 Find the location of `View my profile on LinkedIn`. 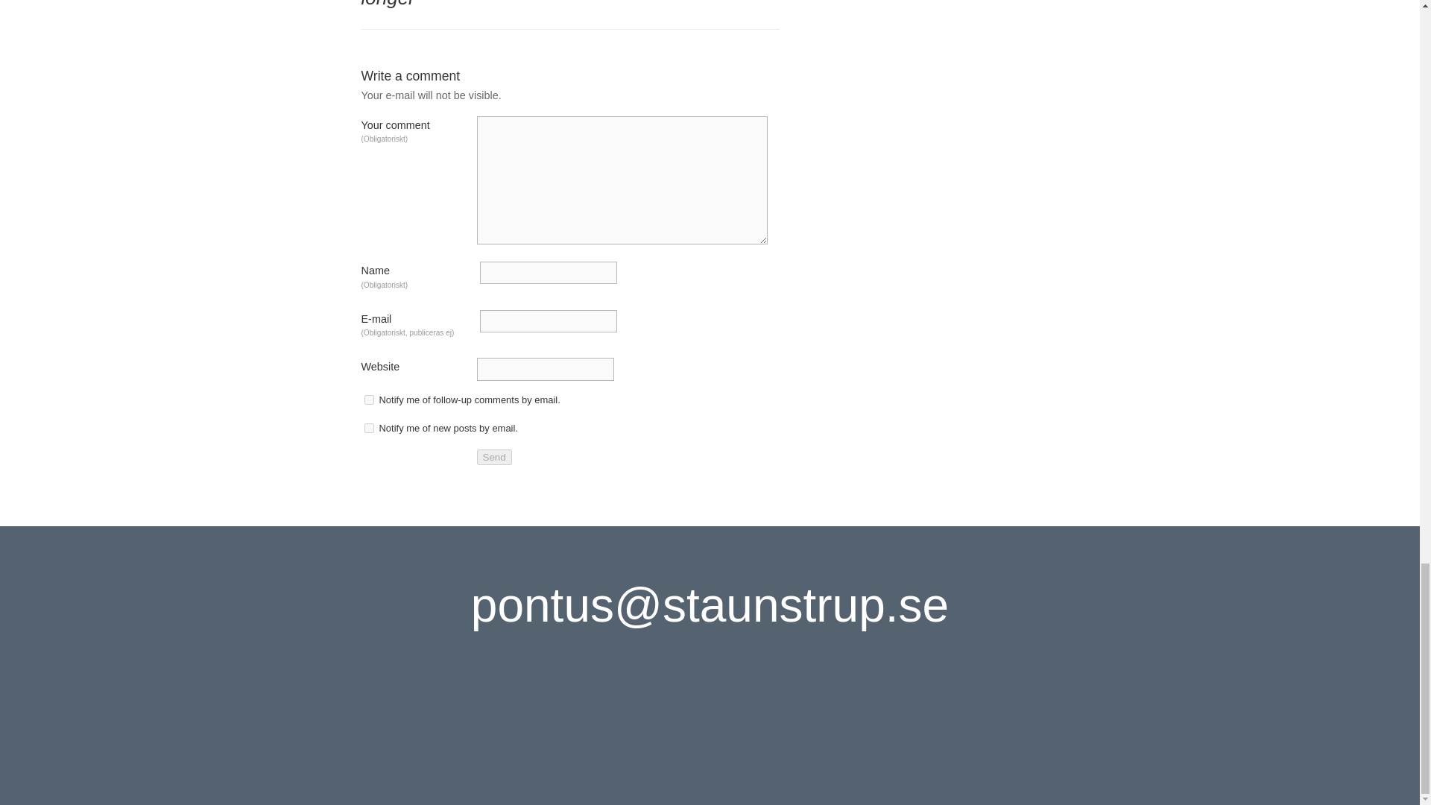

View my profile on LinkedIn is located at coordinates (622, 723).